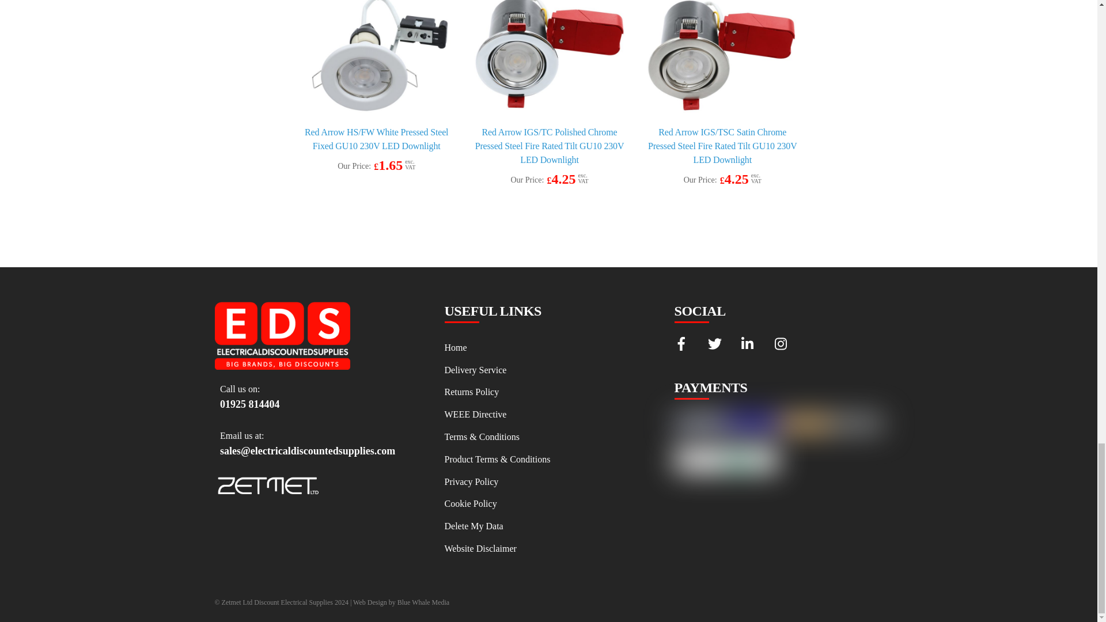  Describe the element at coordinates (550, 56) in the screenshot. I see `IGS-TC Fire Rated GU10 Downlight` at that location.